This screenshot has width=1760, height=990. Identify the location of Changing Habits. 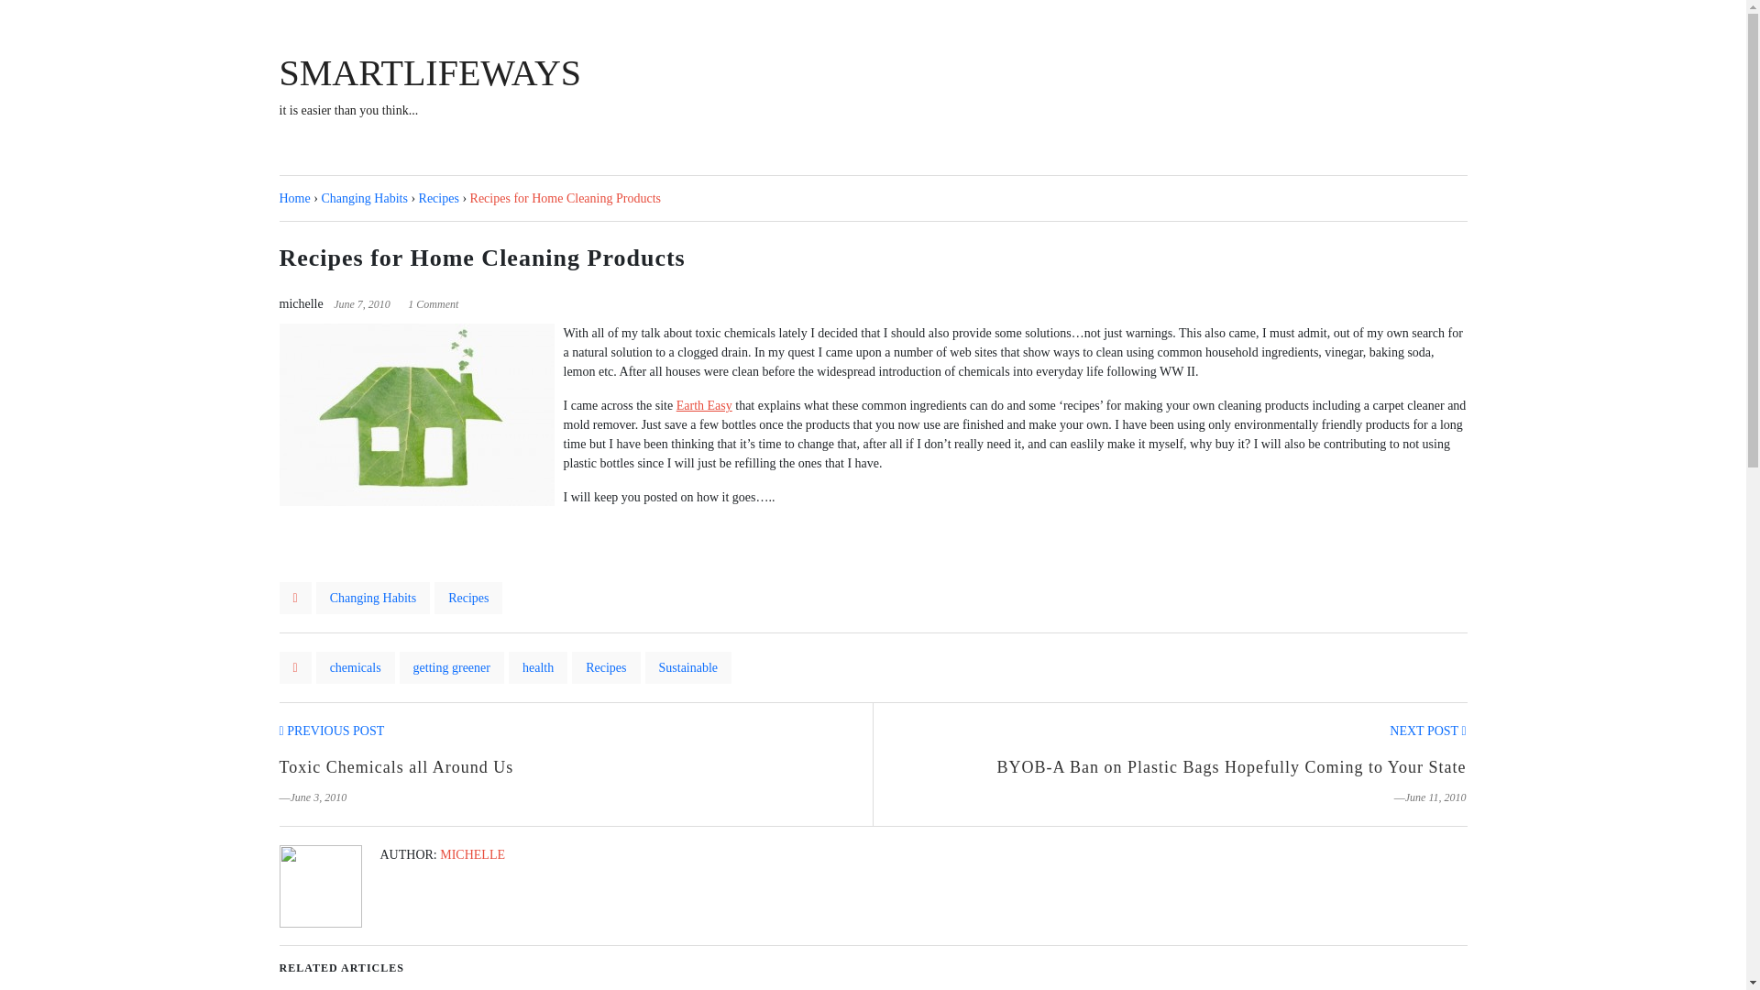
(688, 667).